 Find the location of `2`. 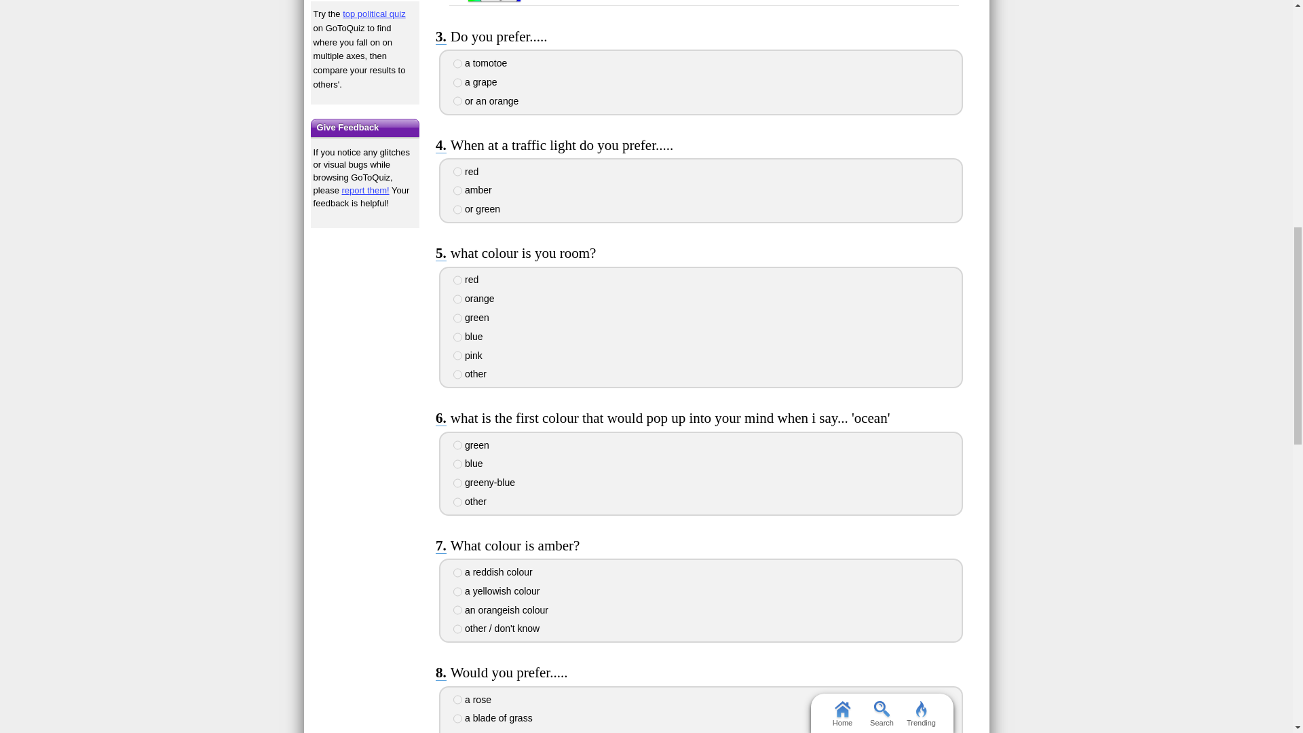

2 is located at coordinates (457, 299).